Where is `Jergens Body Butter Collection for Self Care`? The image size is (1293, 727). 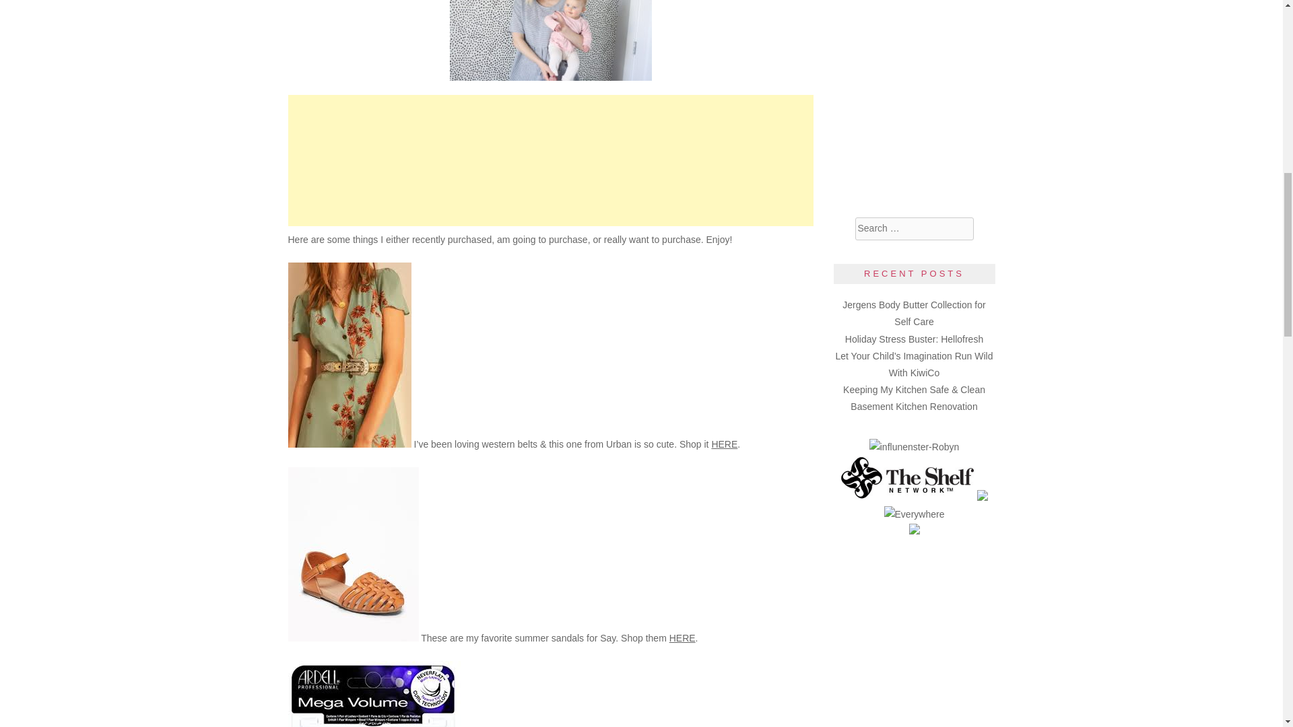
Jergens Body Butter Collection for Self Care is located at coordinates (914, 313).